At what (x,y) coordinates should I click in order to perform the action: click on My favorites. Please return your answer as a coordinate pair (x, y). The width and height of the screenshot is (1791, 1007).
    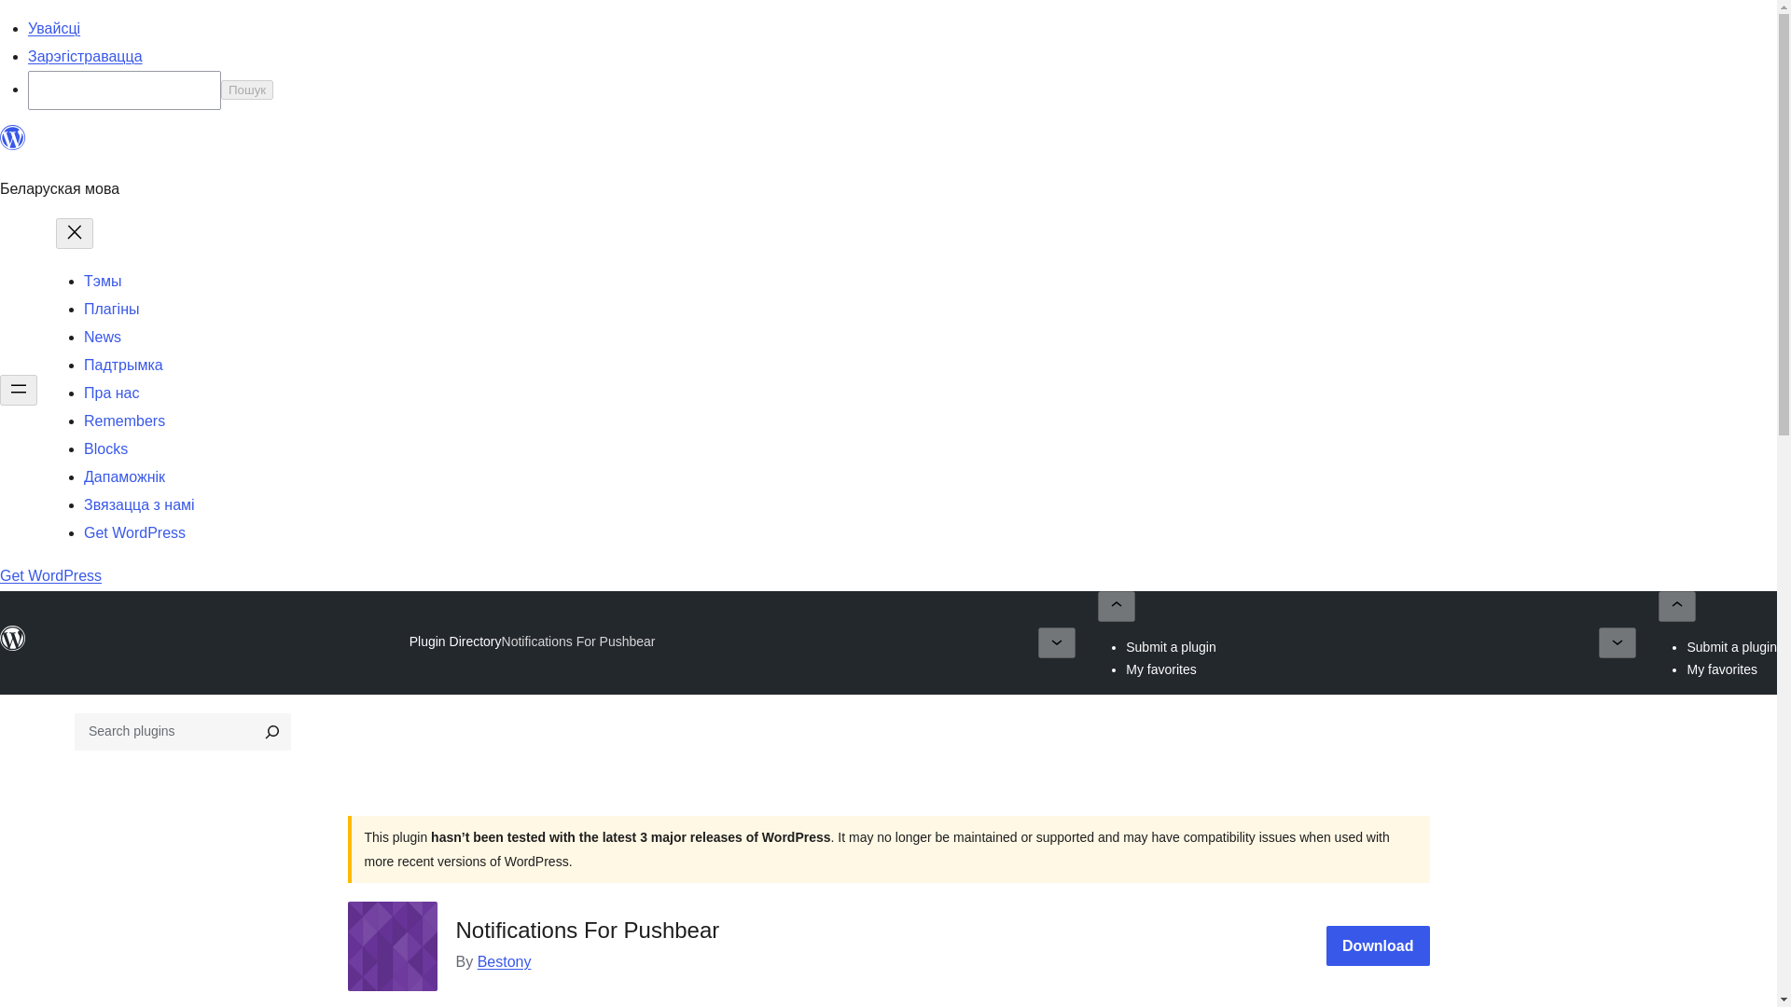
    Looking at the image, I should click on (1160, 669).